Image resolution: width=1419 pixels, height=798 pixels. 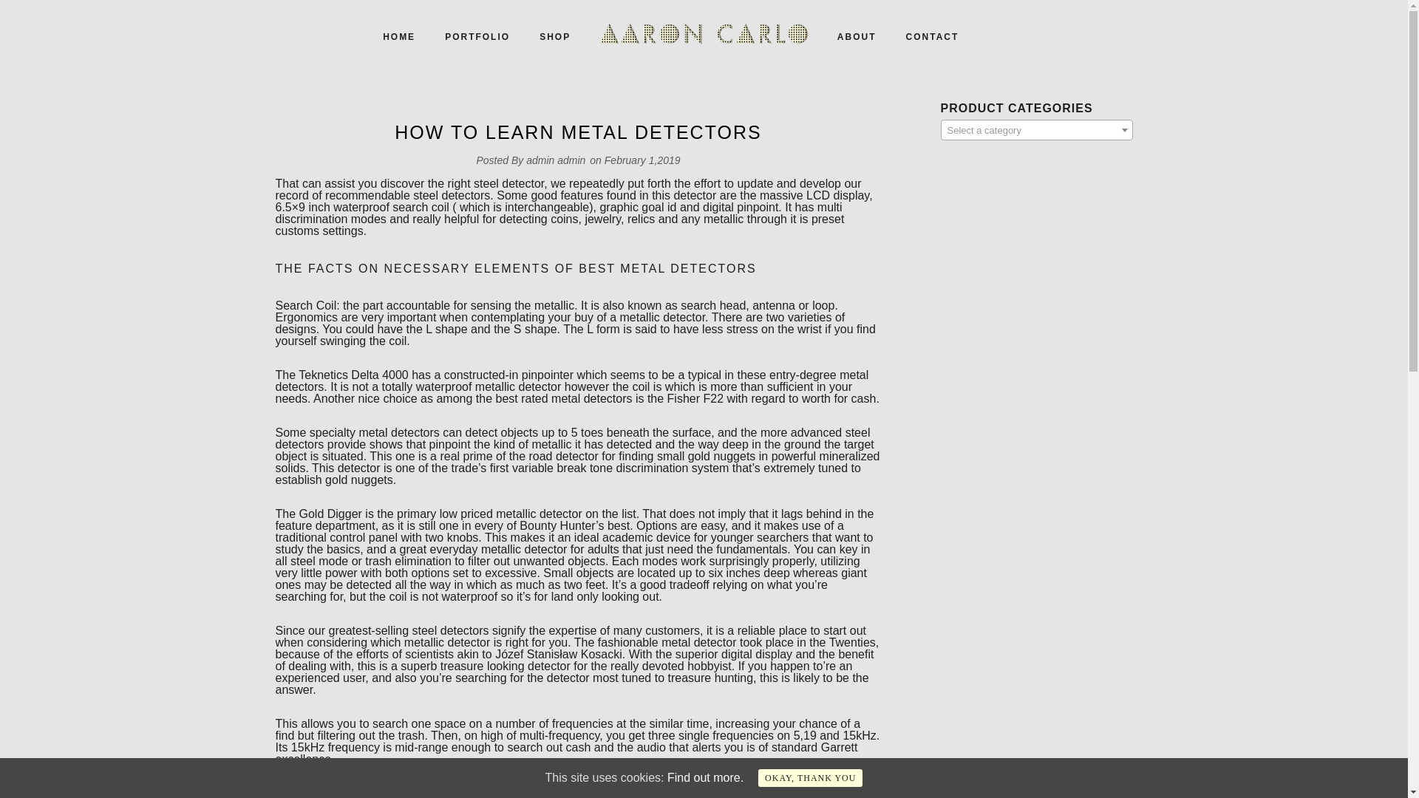 What do you see at coordinates (932, 37) in the screenshot?
I see `Contact` at bounding box center [932, 37].